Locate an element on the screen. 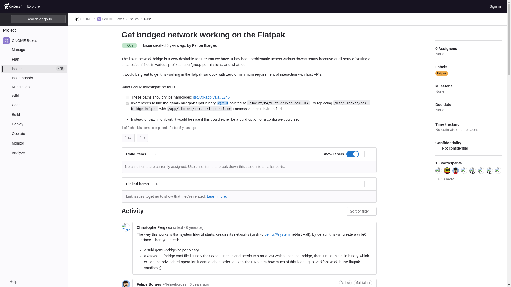 This screenshot has height=287, width=511. Build is located at coordinates (34, 114).